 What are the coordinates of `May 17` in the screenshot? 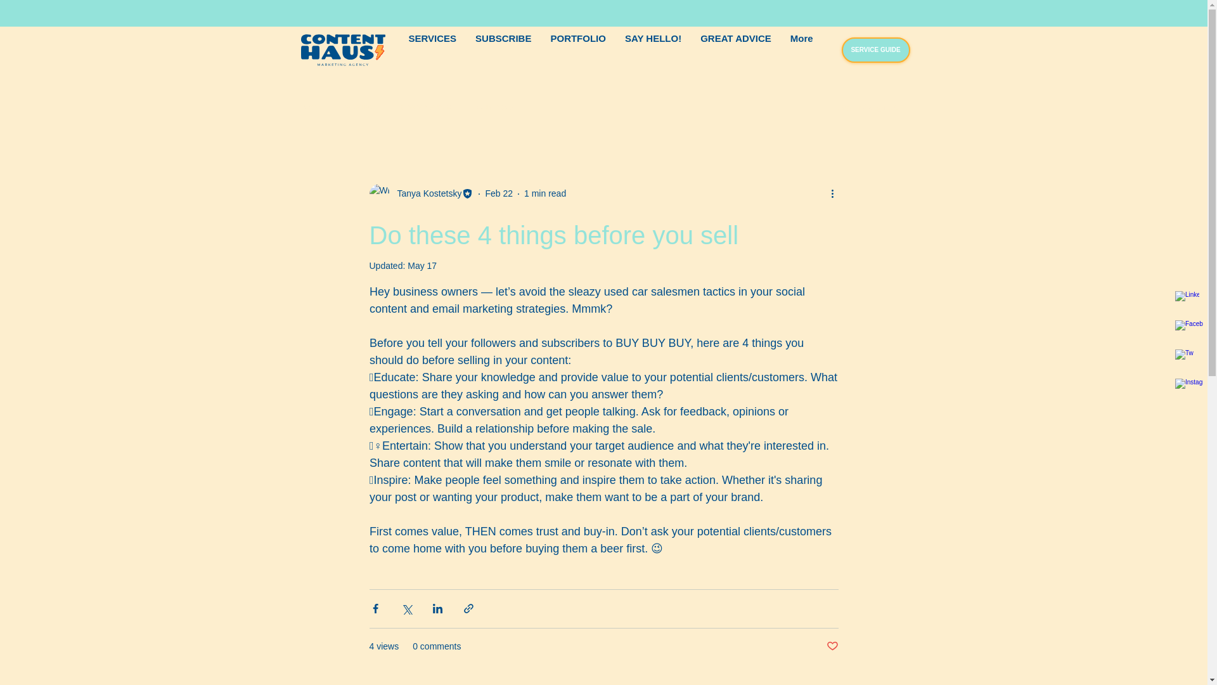 It's located at (422, 265).